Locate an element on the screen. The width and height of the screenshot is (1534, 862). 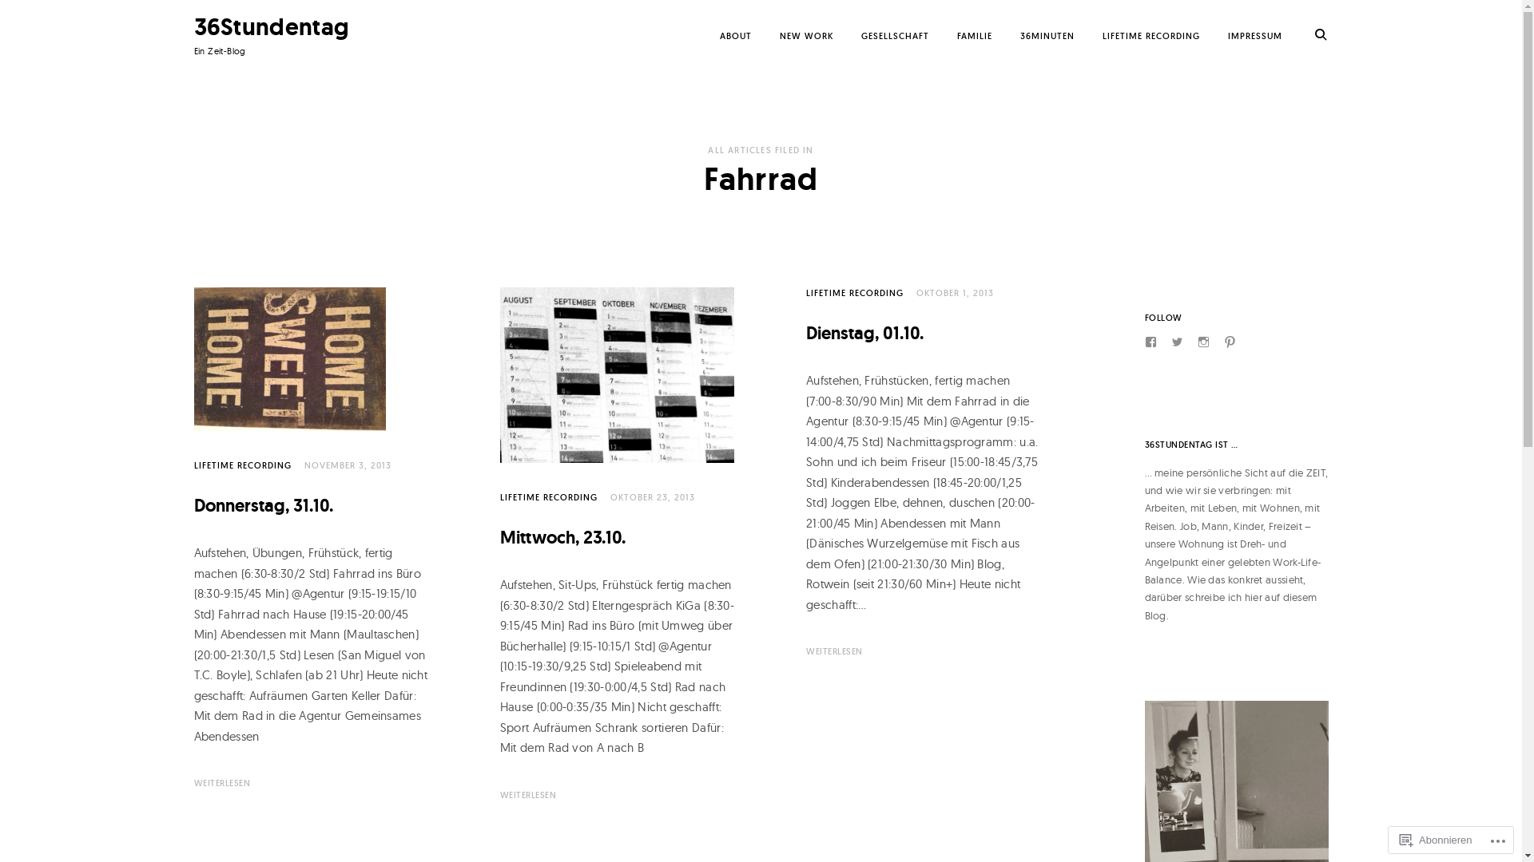
36Stundentag is located at coordinates (271, 27).